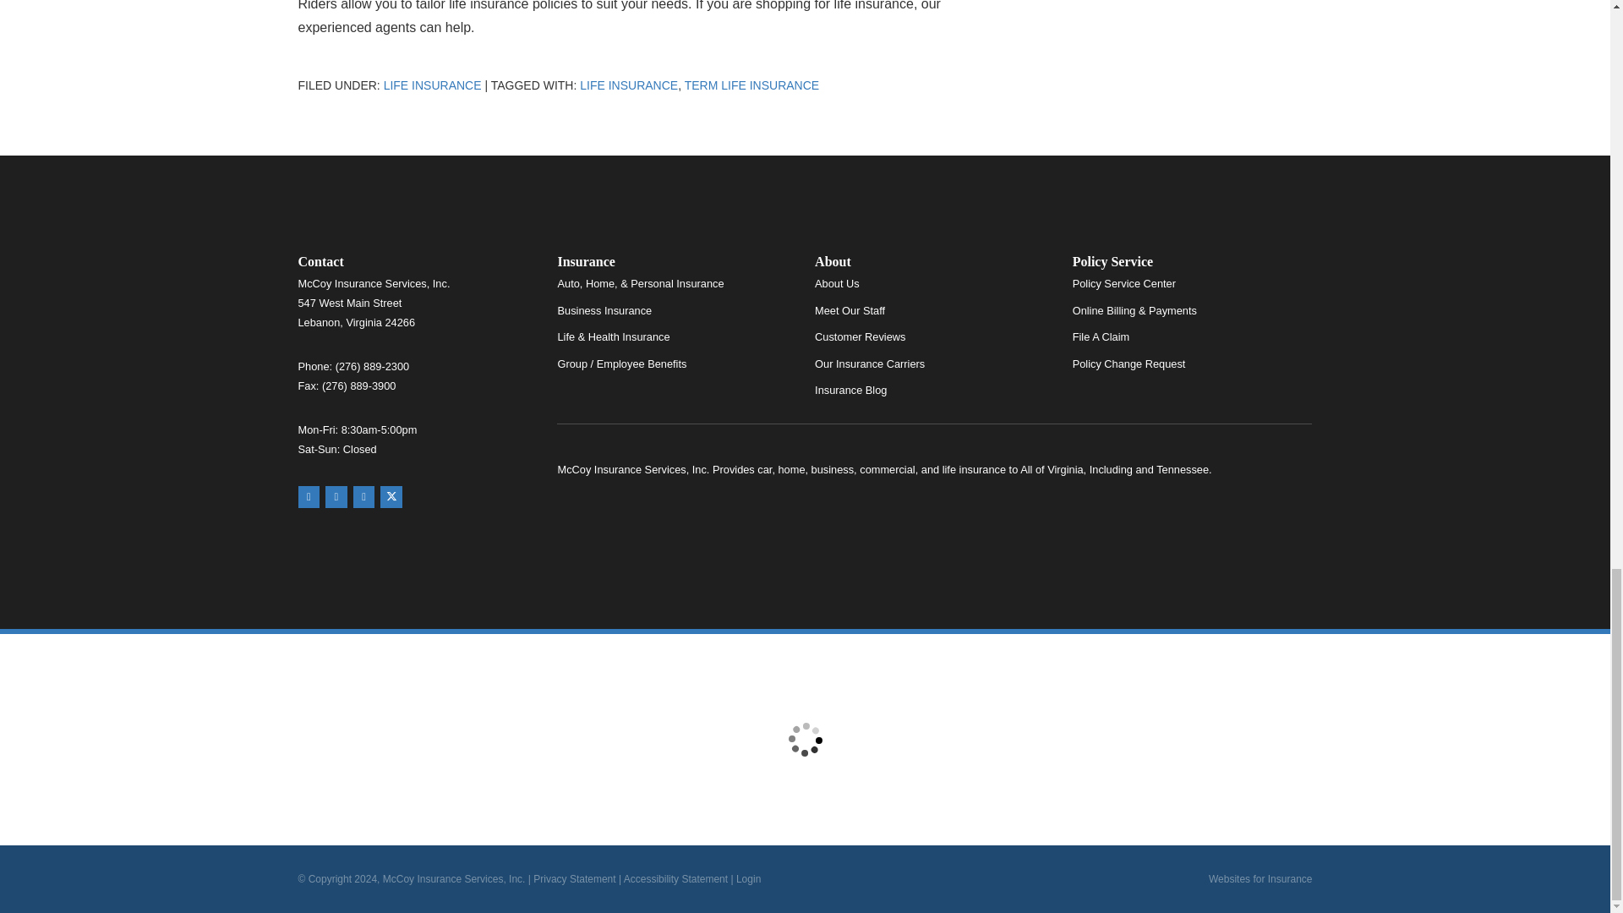  I want to click on Life Insurance, so click(629, 85).